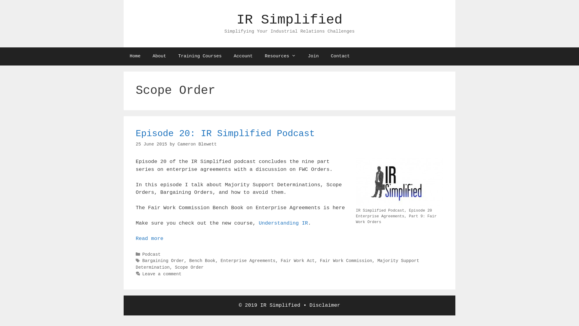 This screenshot has width=579, height=326. What do you see at coordinates (203, 261) in the screenshot?
I see `Bench Book` at bounding box center [203, 261].